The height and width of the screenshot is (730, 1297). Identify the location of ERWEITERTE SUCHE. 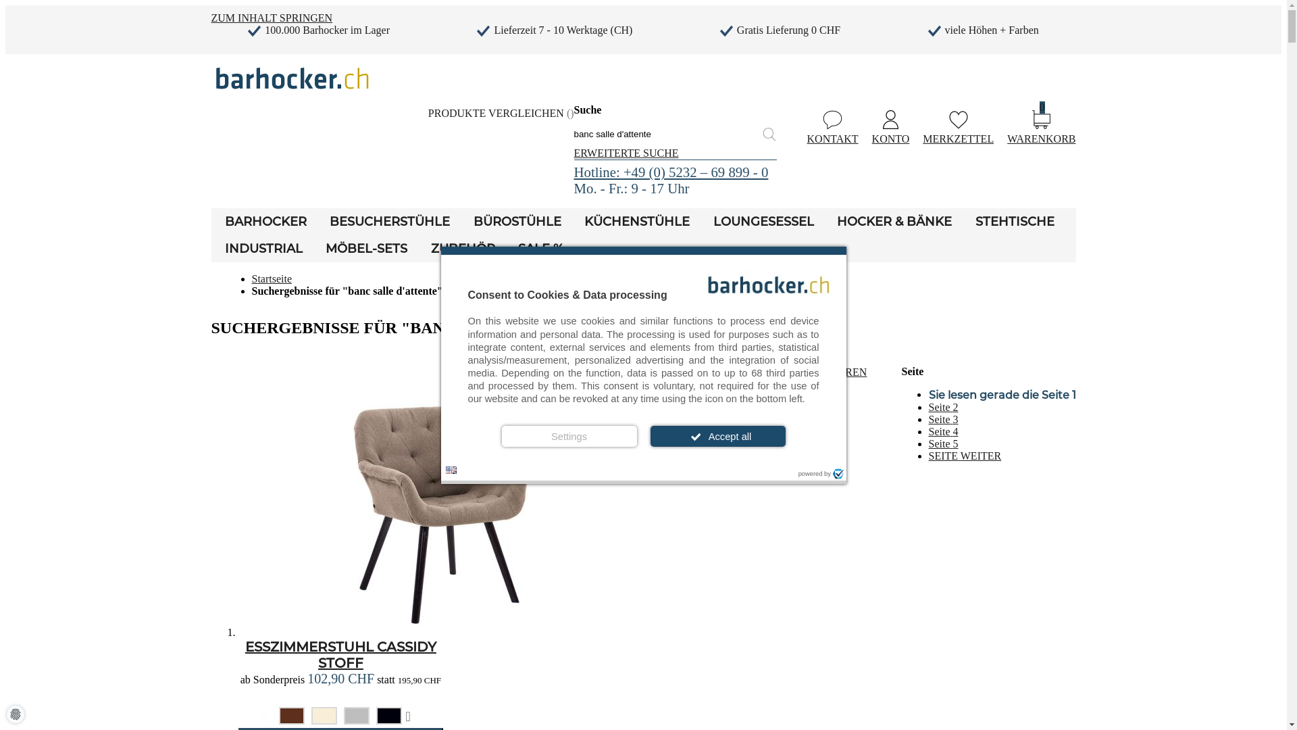
(627, 153).